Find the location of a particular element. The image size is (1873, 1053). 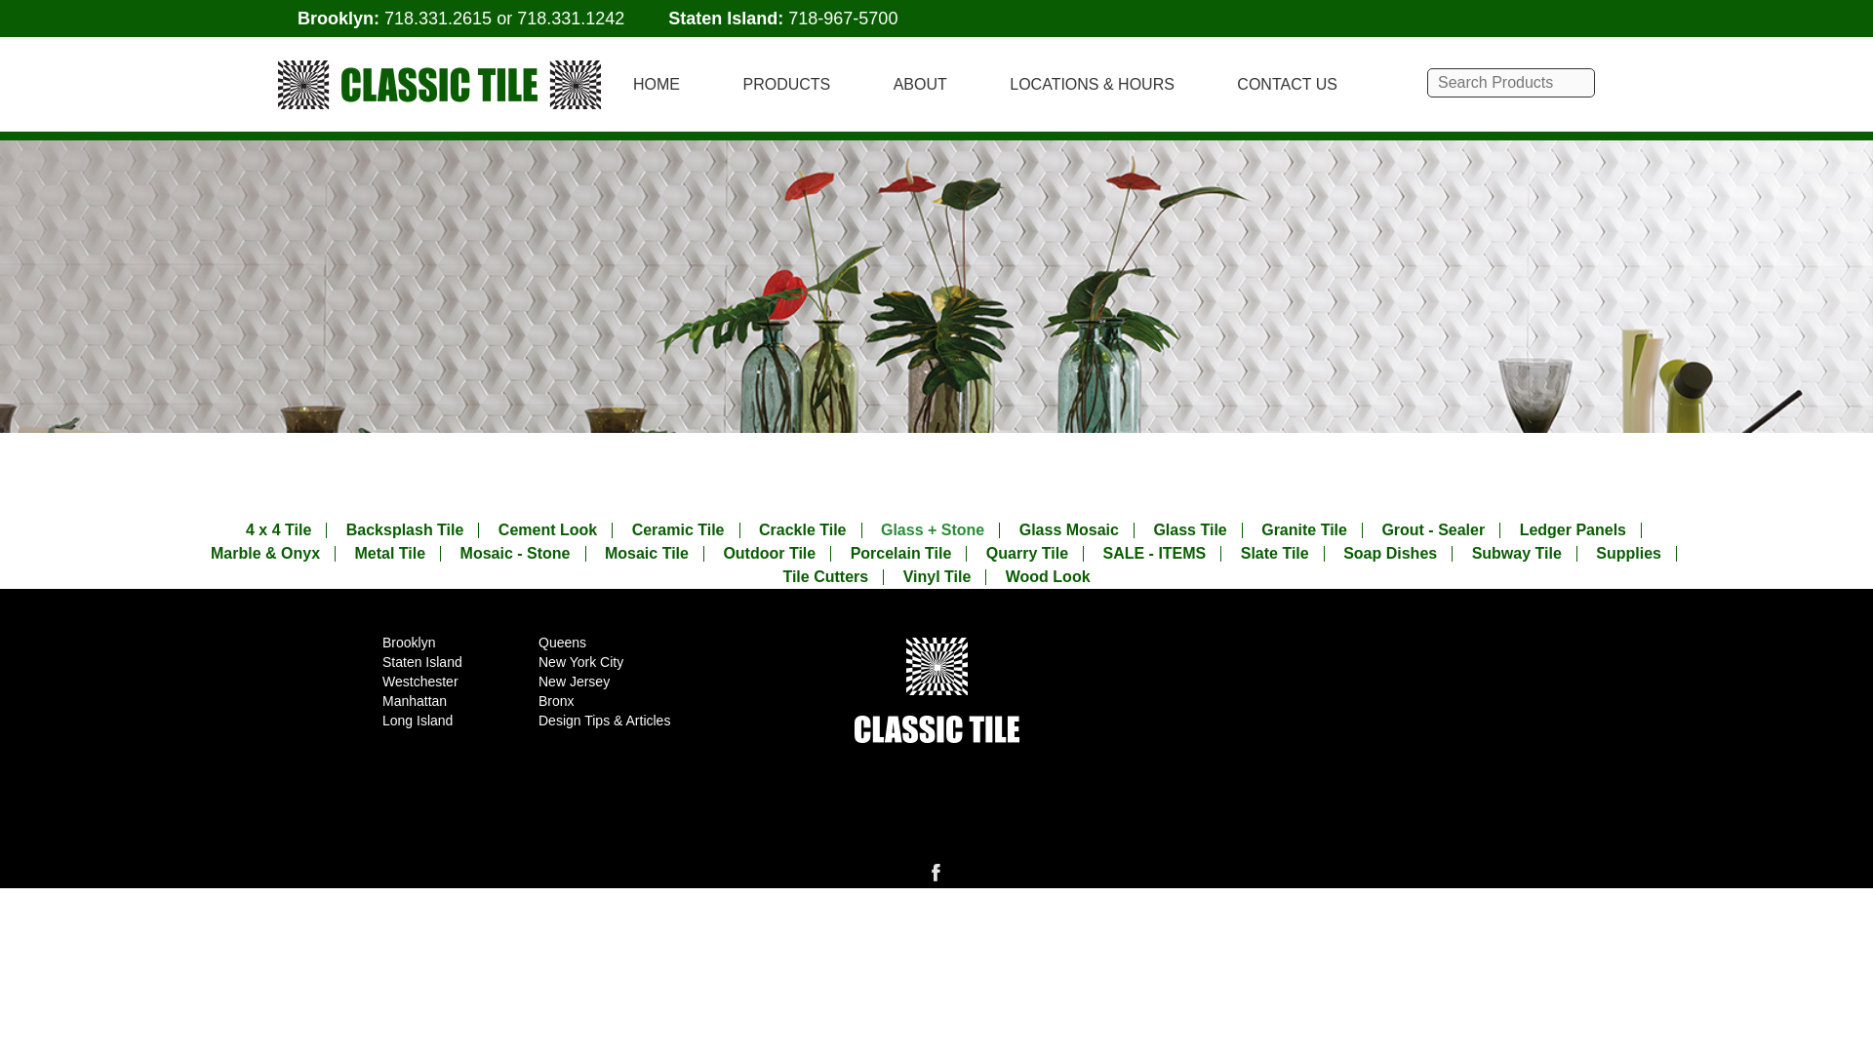

Cement Look   is located at coordinates (547, 529).